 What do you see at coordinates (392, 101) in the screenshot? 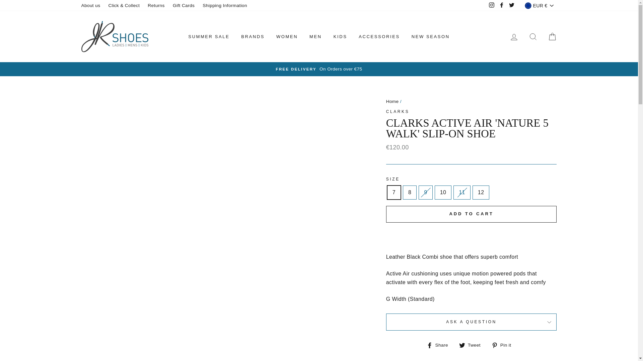
I see `Back to the frontpage` at bounding box center [392, 101].